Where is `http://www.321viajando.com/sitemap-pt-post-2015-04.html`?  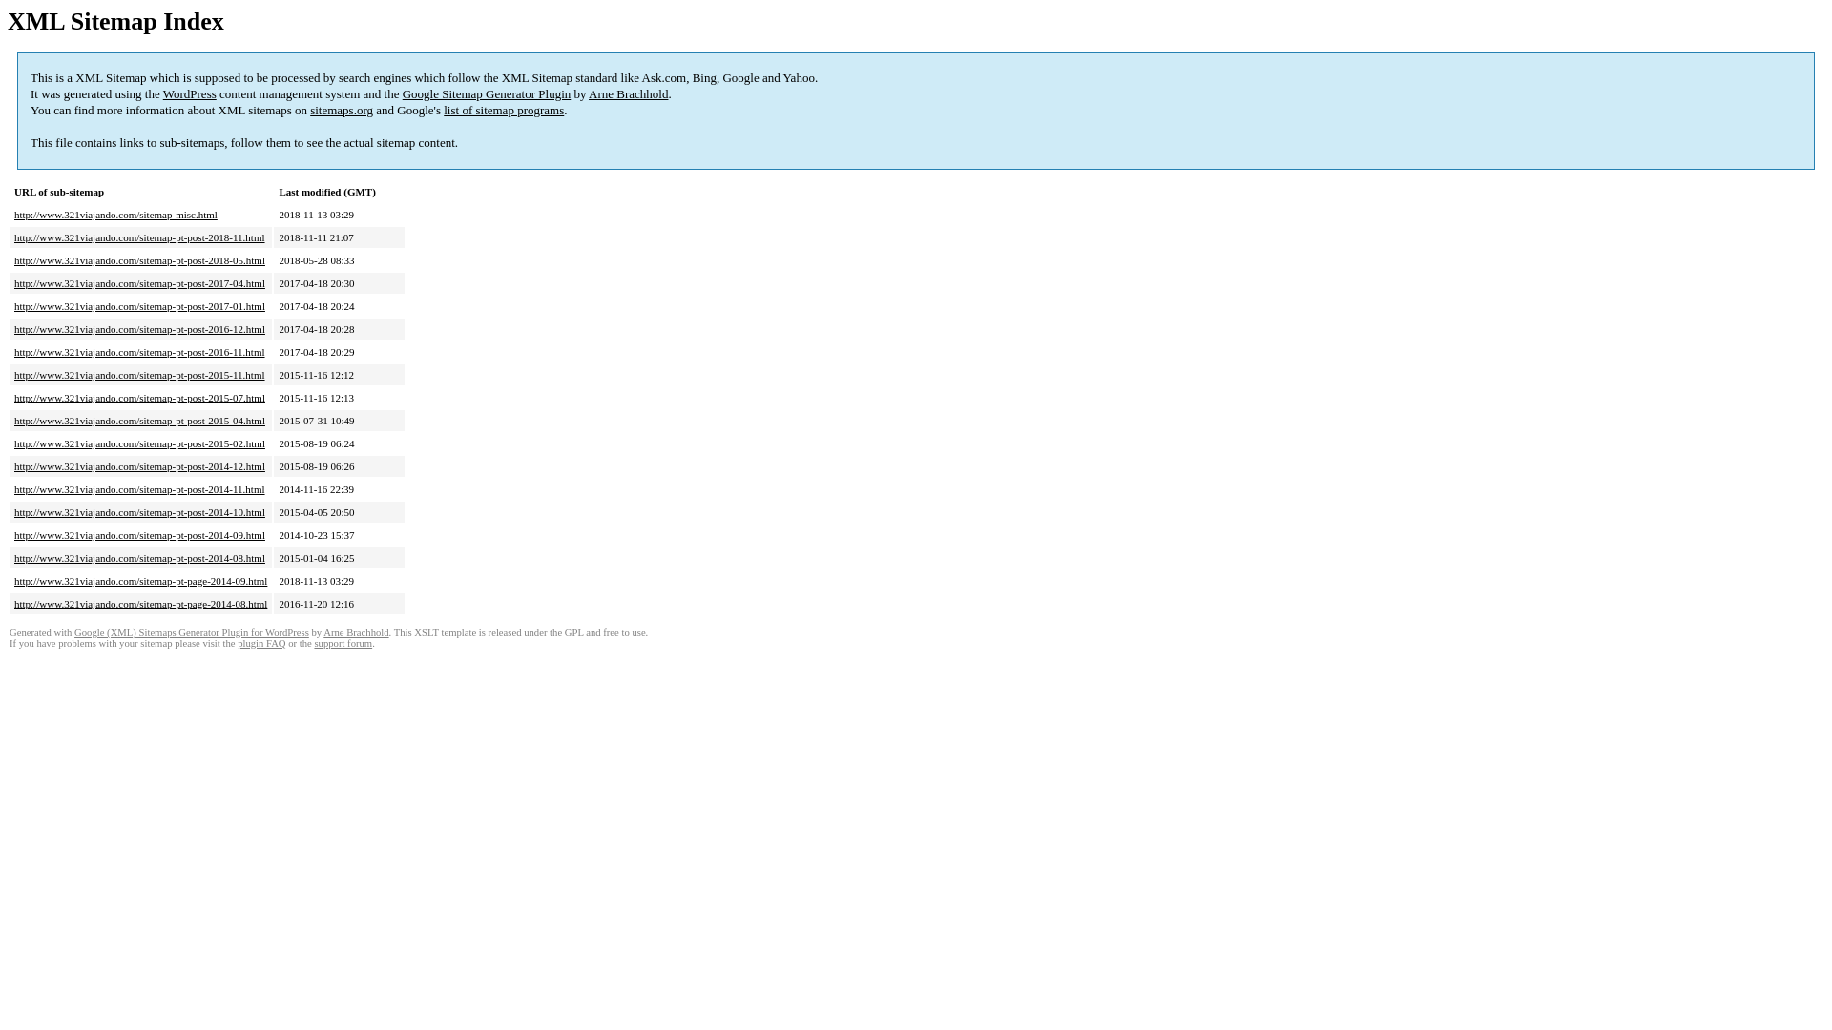 http://www.321viajando.com/sitemap-pt-post-2015-04.html is located at coordinates (139, 420).